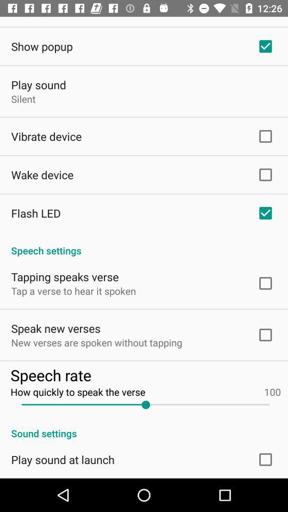 The image size is (288, 512). What do you see at coordinates (272, 391) in the screenshot?
I see `flip to the 100 app` at bounding box center [272, 391].